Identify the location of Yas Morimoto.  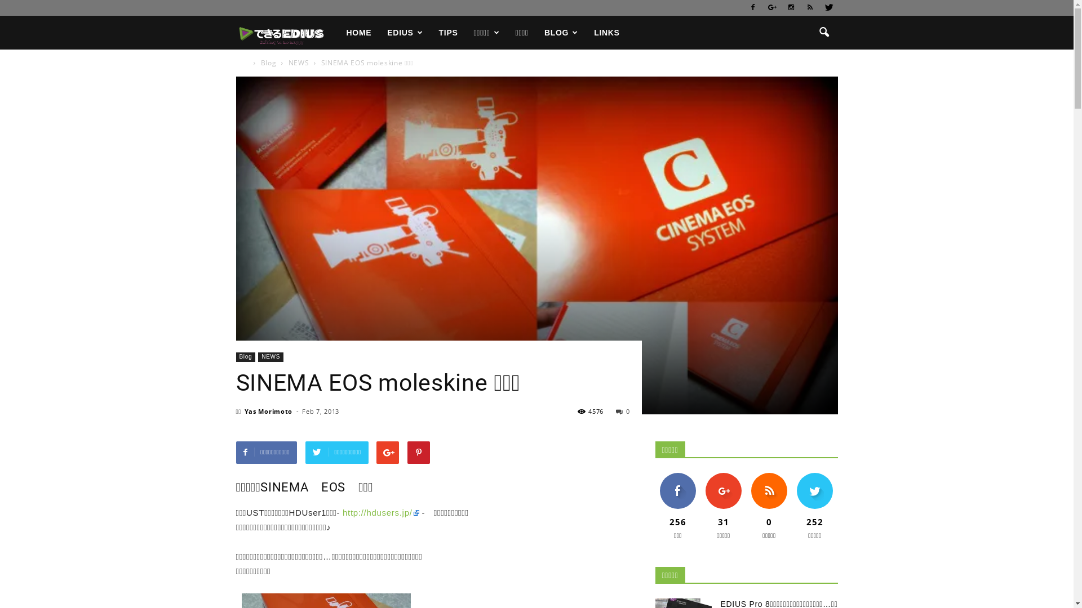
(268, 411).